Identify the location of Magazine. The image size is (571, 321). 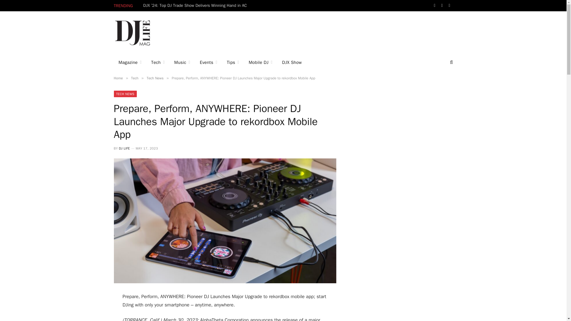
(130, 62).